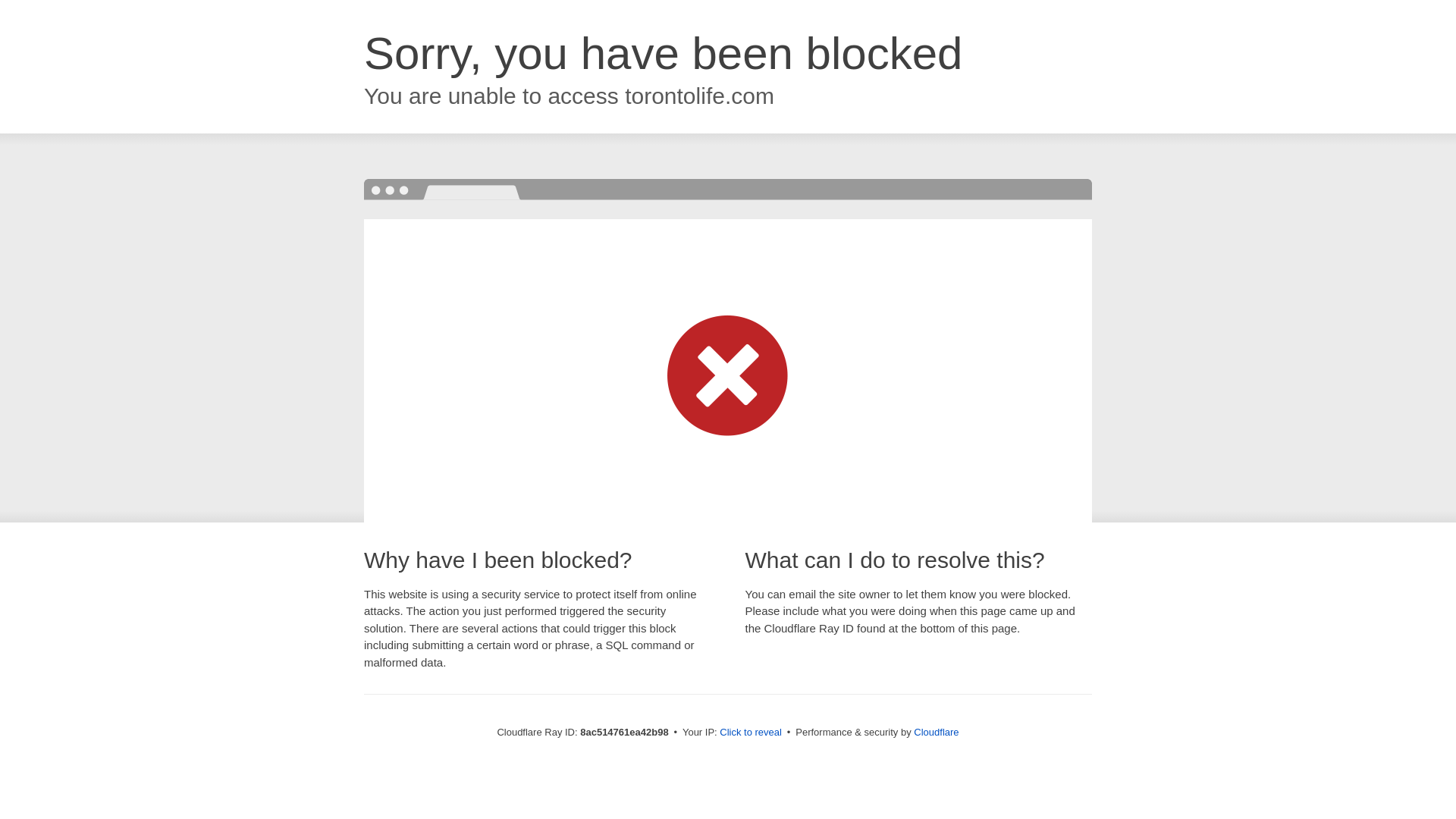  I want to click on Cloudflare, so click(936, 732).